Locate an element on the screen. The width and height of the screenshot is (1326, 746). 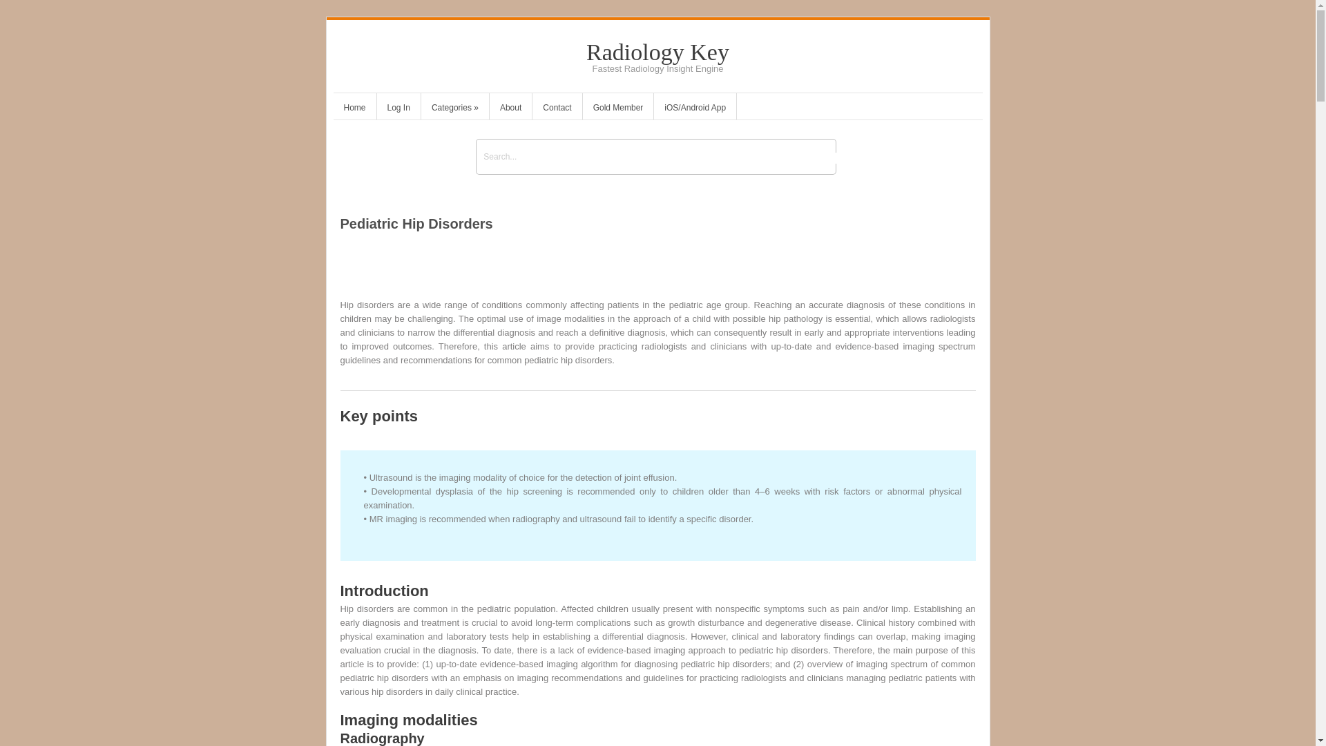
About is located at coordinates (510, 109).